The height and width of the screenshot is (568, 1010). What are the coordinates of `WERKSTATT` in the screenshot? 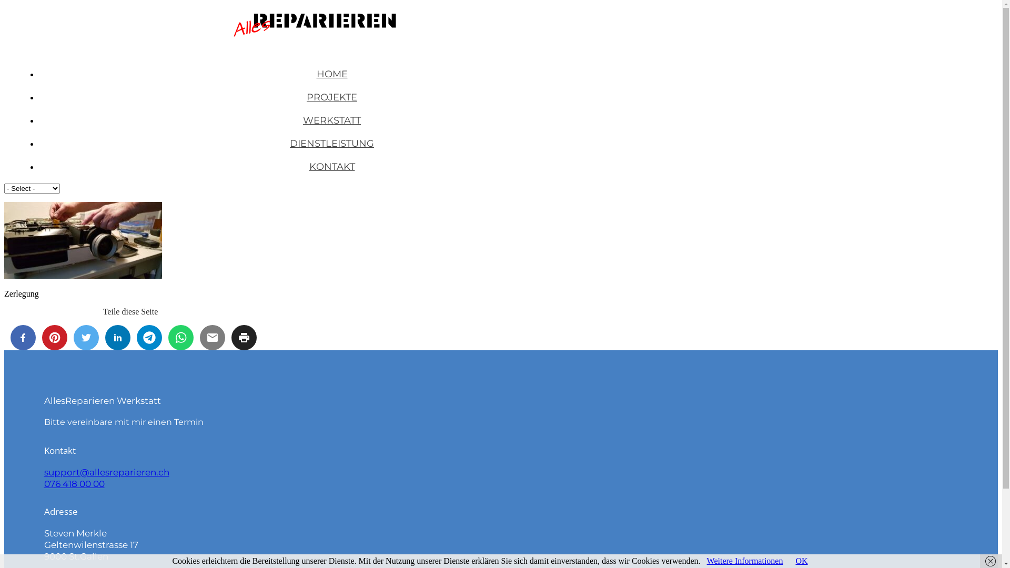 It's located at (332, 120).